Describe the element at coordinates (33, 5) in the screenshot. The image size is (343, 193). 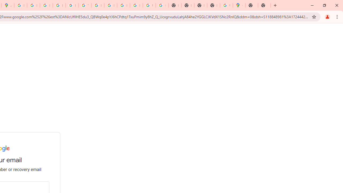
I see `Privacy Help Center - Policies Help` at that location.